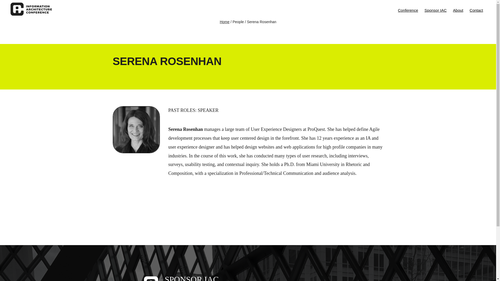 The image size is (500, 281). What do you see at coordinates (435, 10) in the screenshot?
I see `Sponsor IAC` at bounding box center [435, 10].